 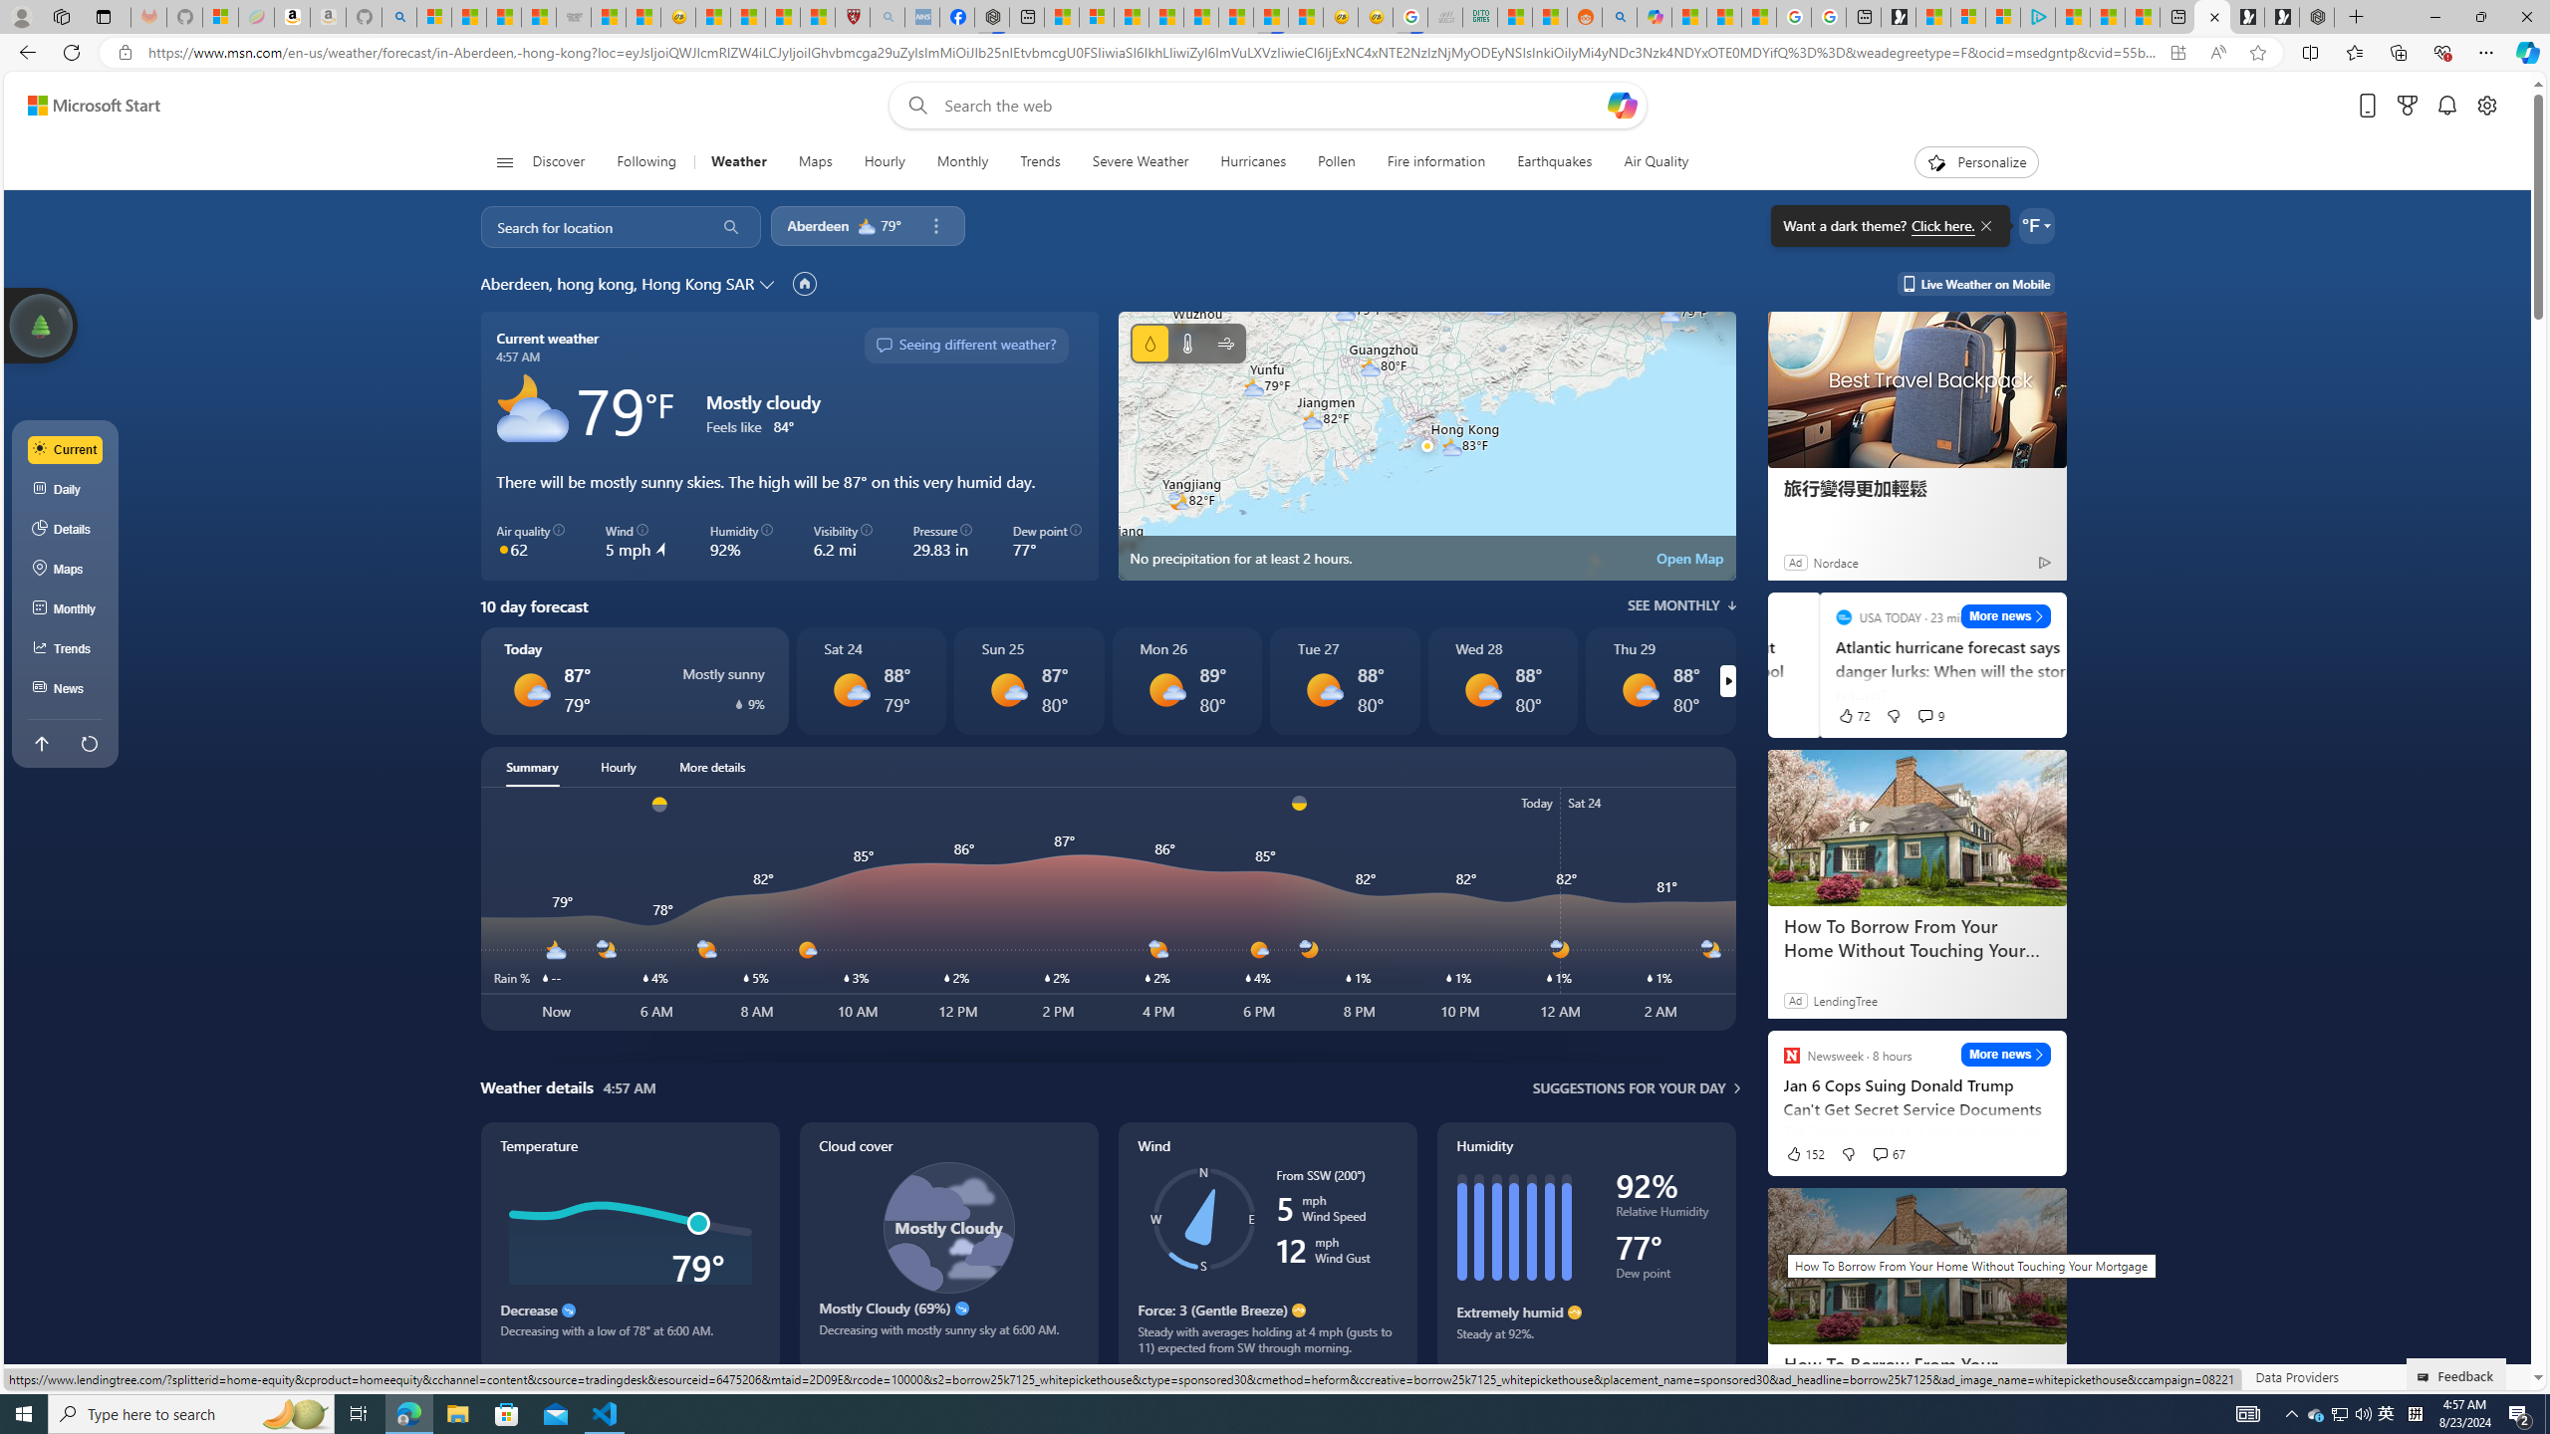 I want to click on Precipitation, so click(x=739, y=703).